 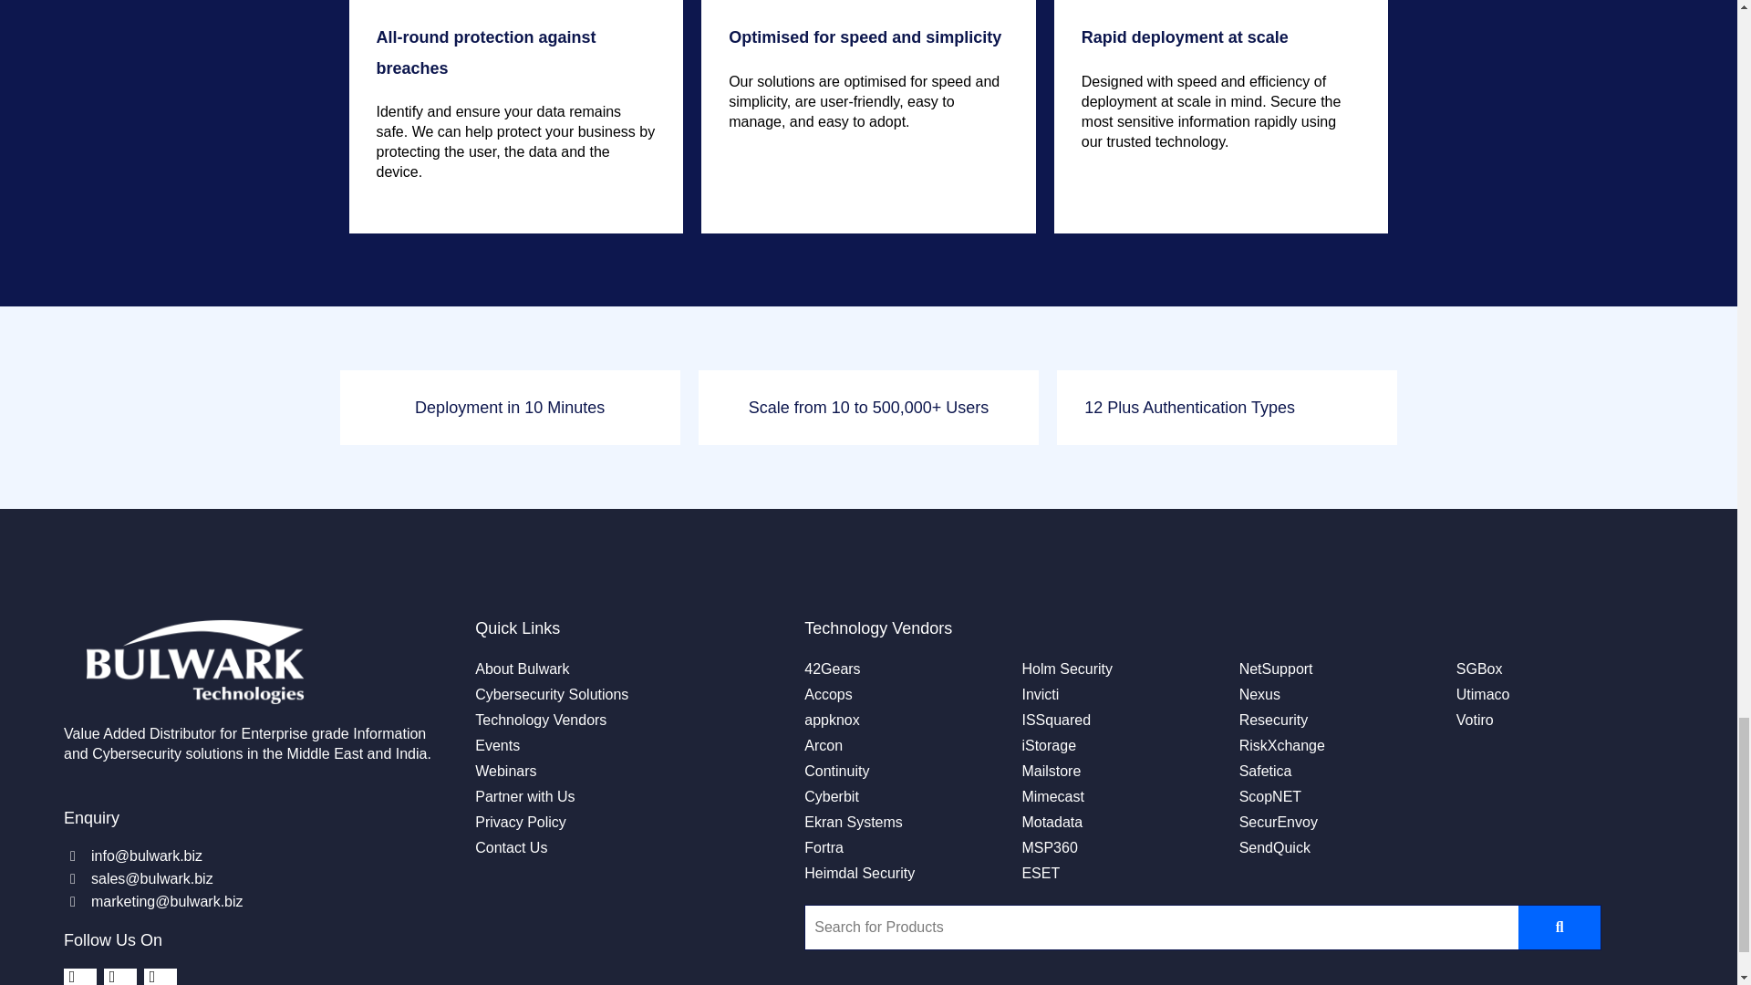 I want to click on Icon-twitter, so click(x=119, y=976).